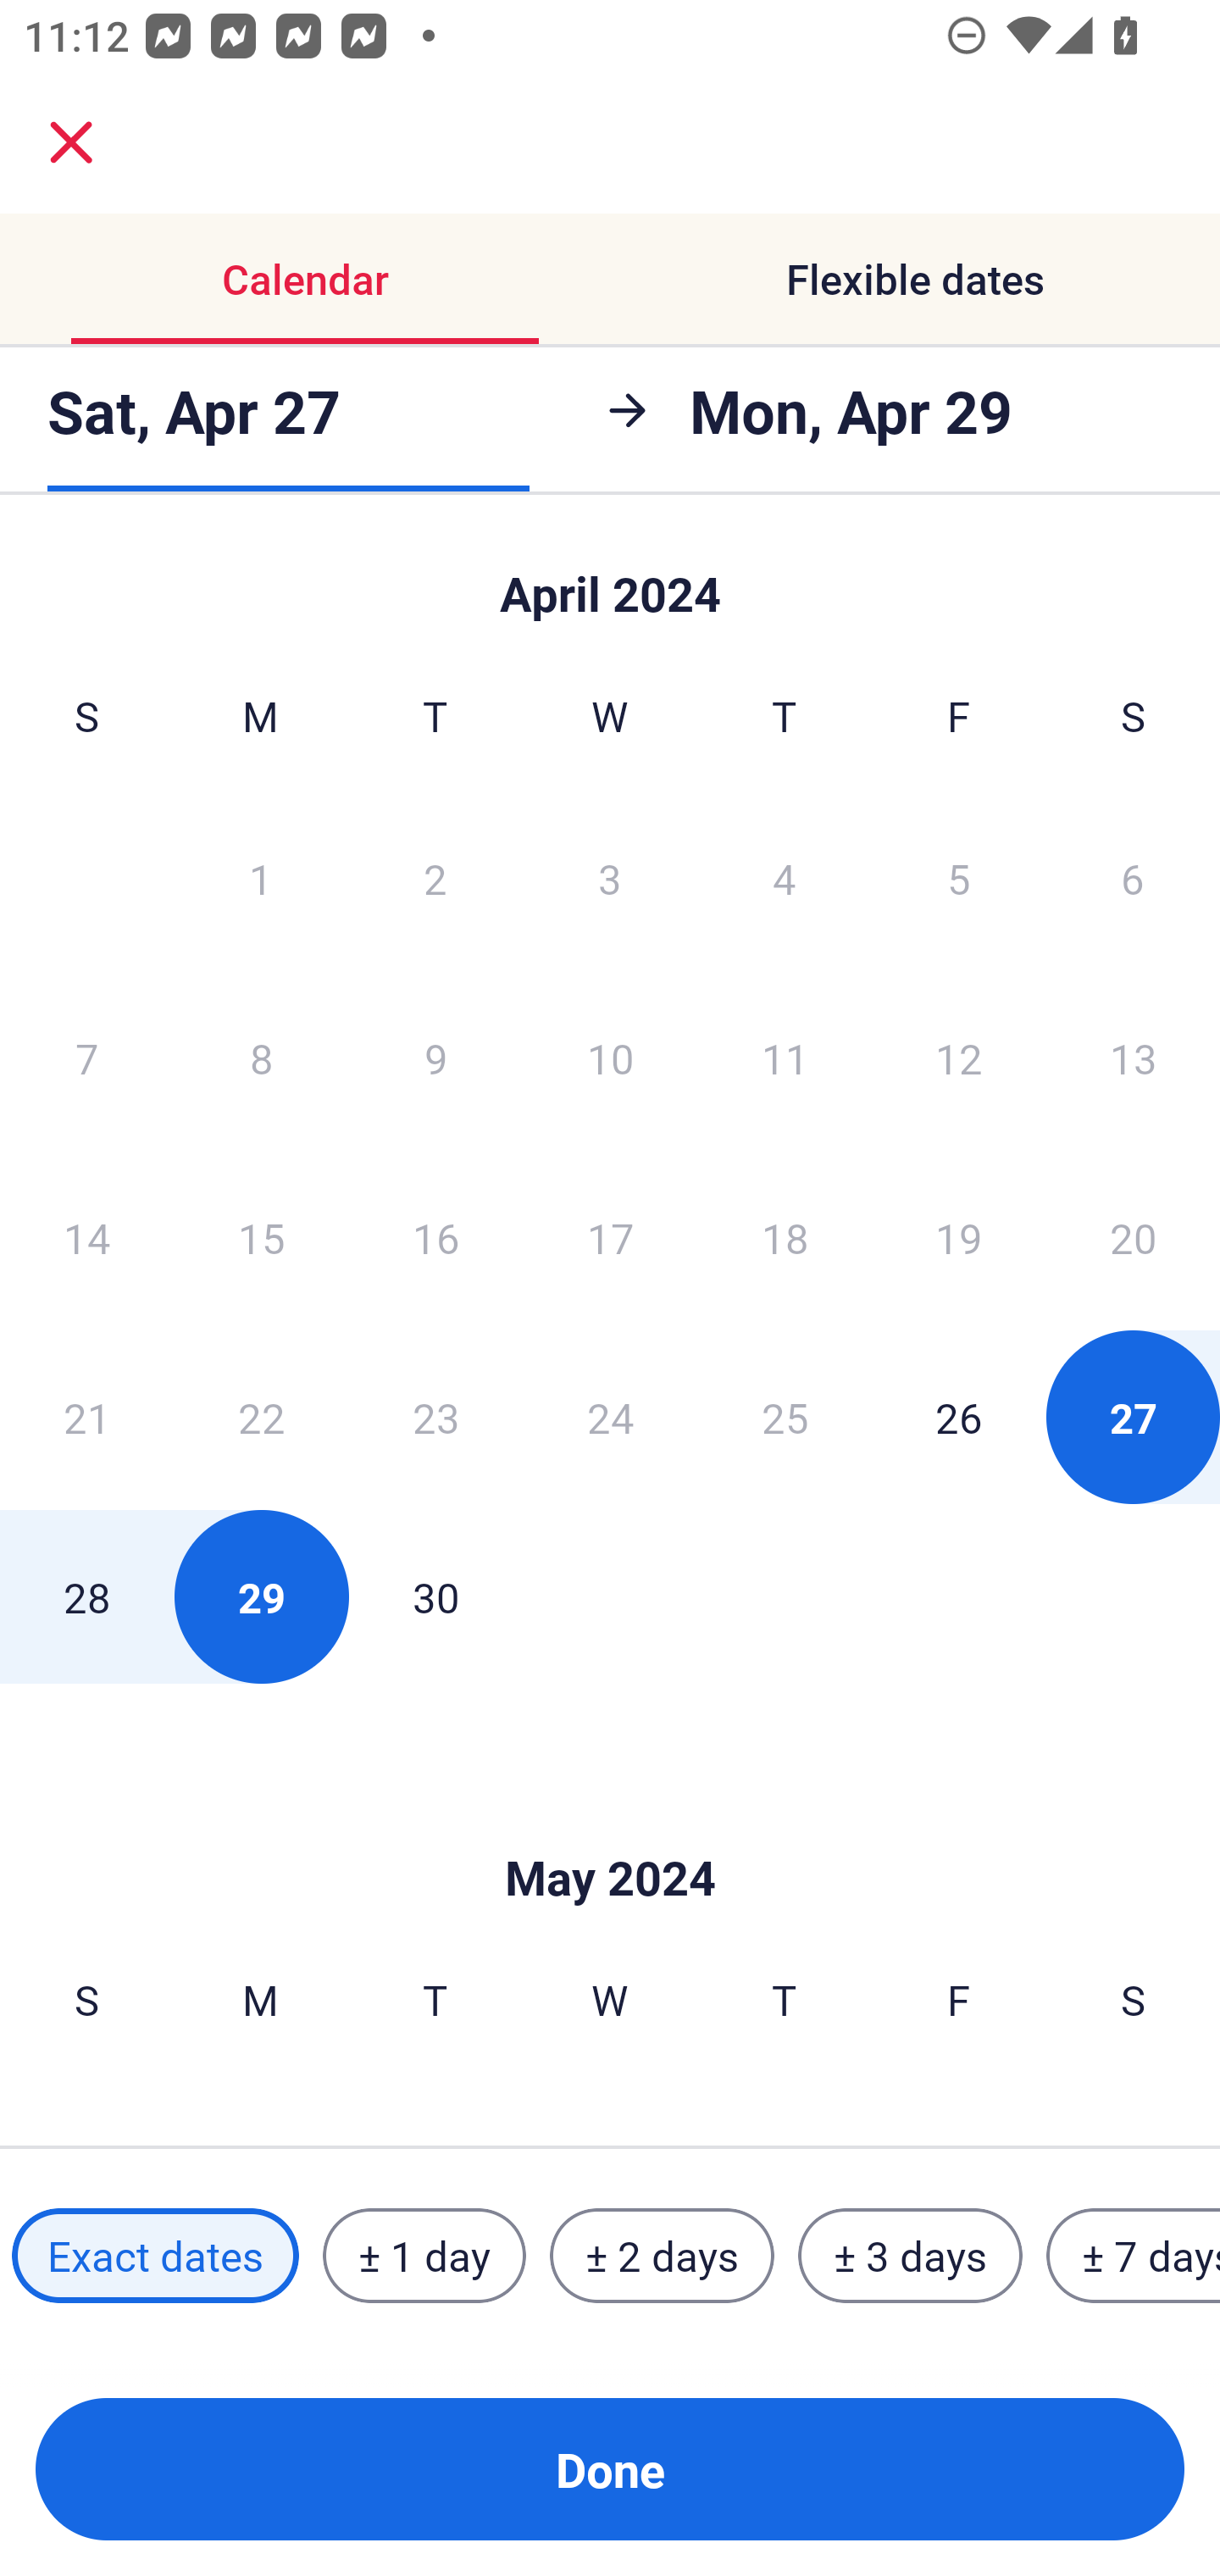 This screenshot has height=2576, width=1220. Describe the element at coordinates (610, 878) in the screenshot. I see `3 Wednesday, April 3, 2024` at that location.